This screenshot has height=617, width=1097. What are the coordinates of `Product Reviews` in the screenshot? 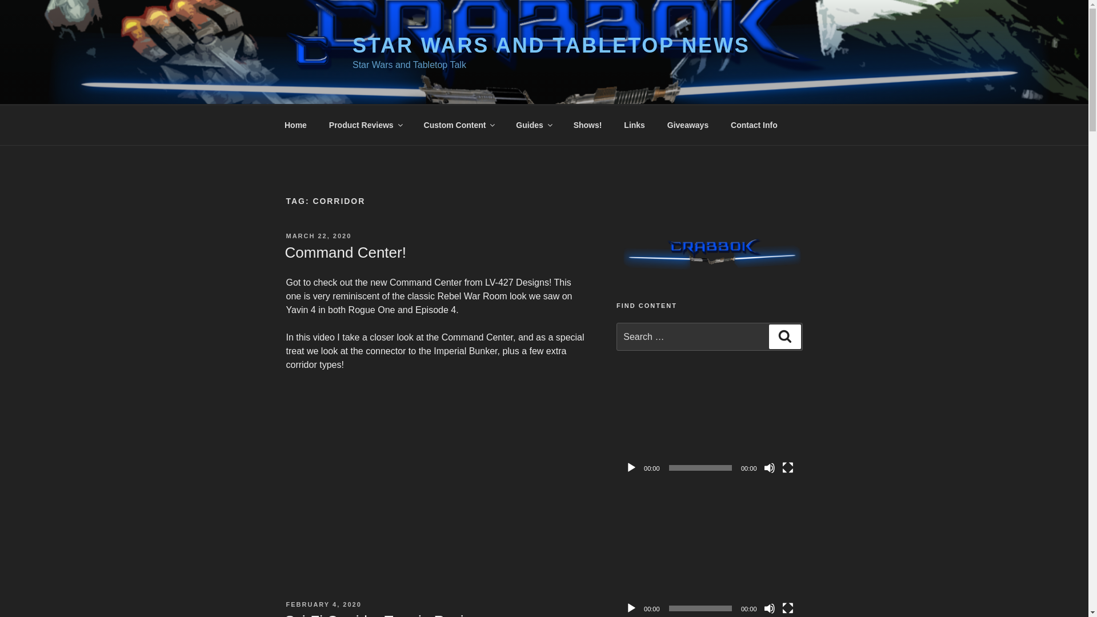 It's located at (365, 125).